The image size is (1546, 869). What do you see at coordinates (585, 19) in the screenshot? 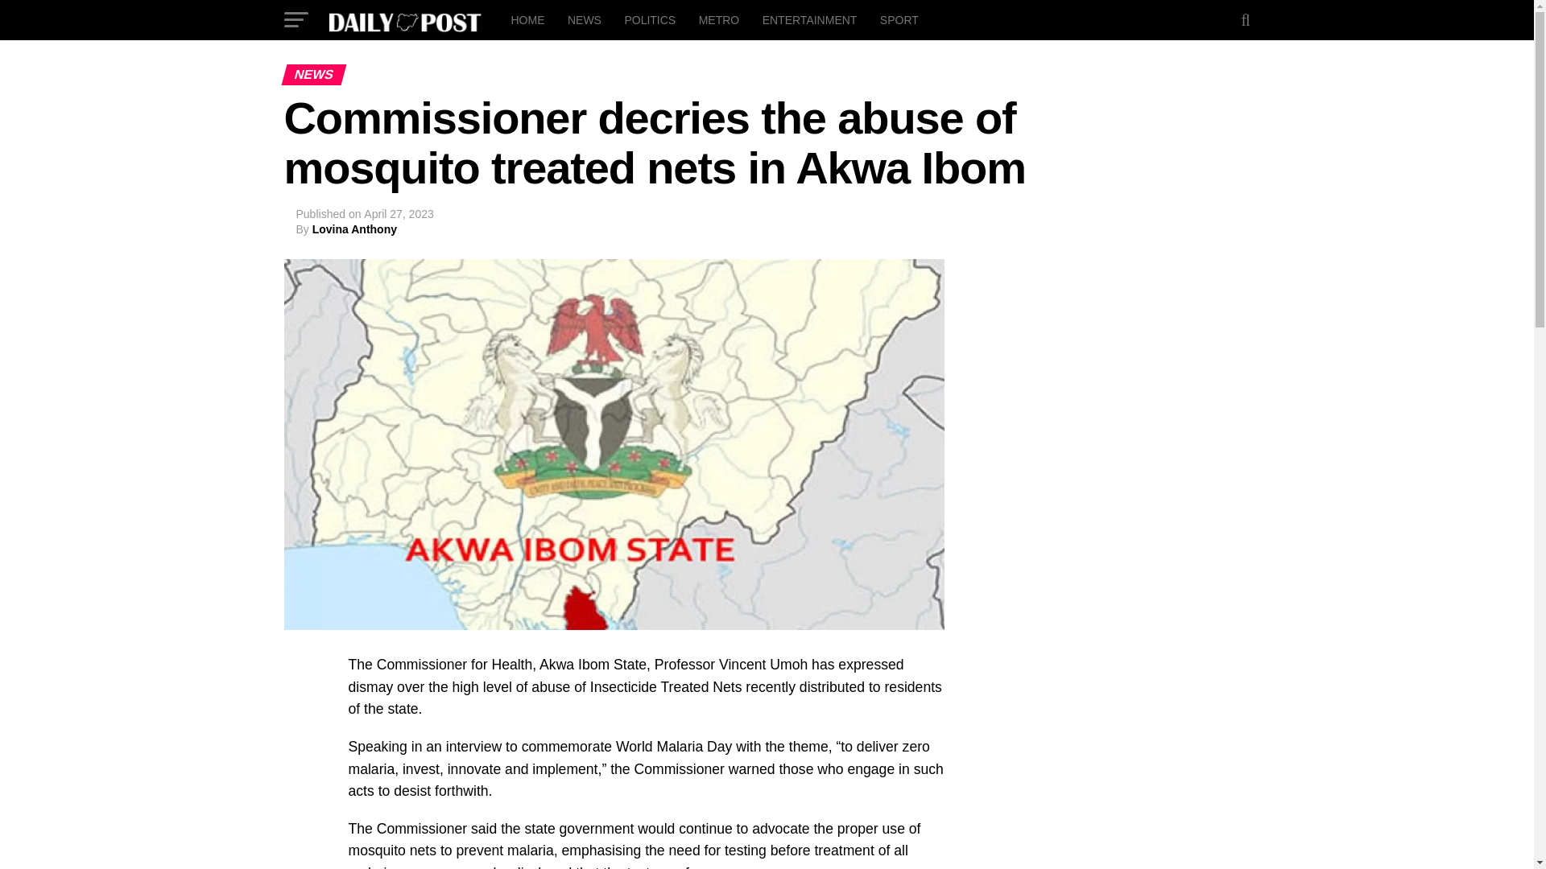
I see `NEWS` at bounding box center [585, 19].